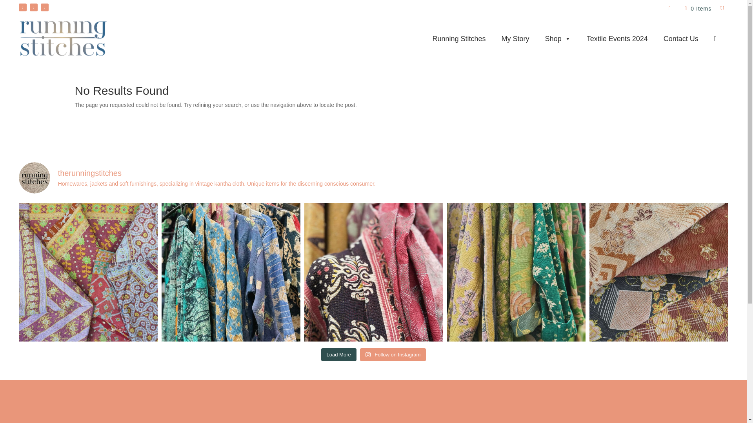  I want to click on Follow on Pinterest, so click(23, 7).